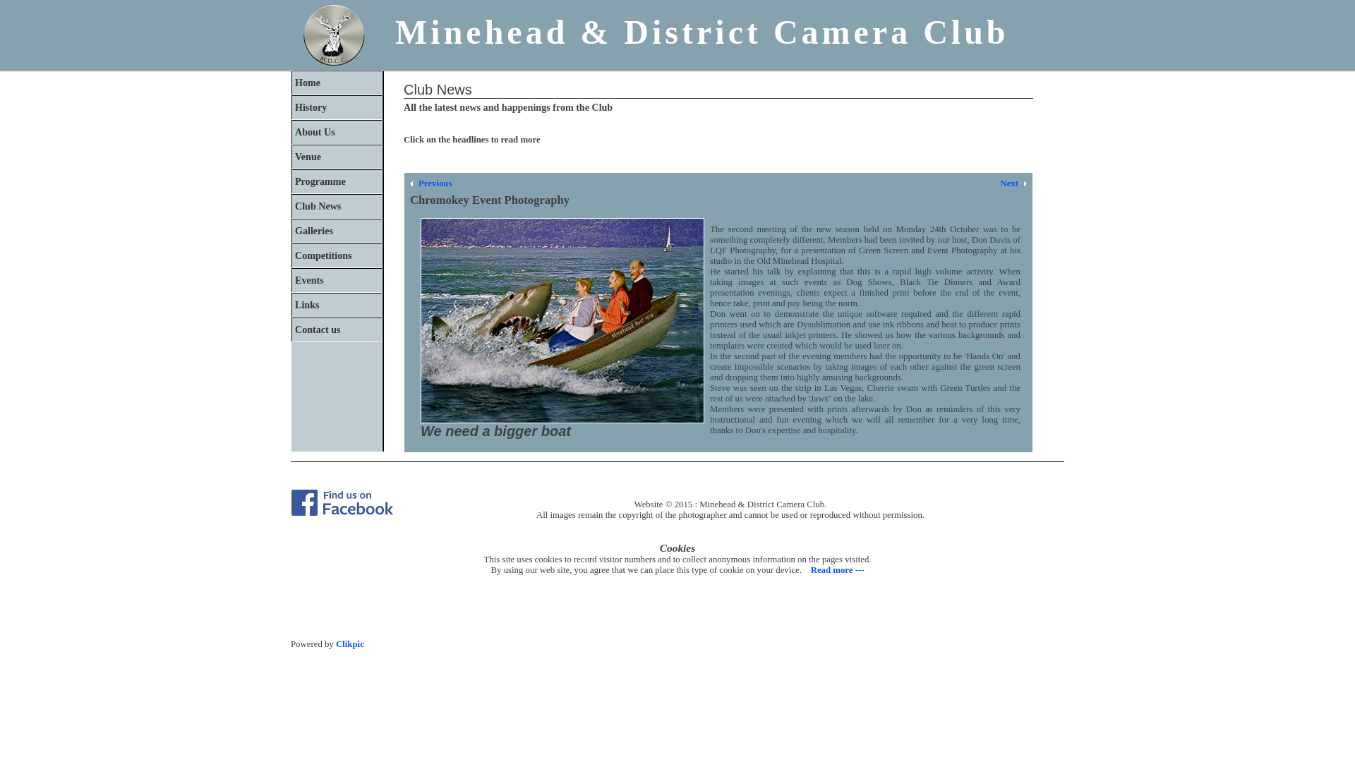  What do you see at coordinates (336, 329) in the screenshot?
I see `Contact us` at bounding box center [336, 329].